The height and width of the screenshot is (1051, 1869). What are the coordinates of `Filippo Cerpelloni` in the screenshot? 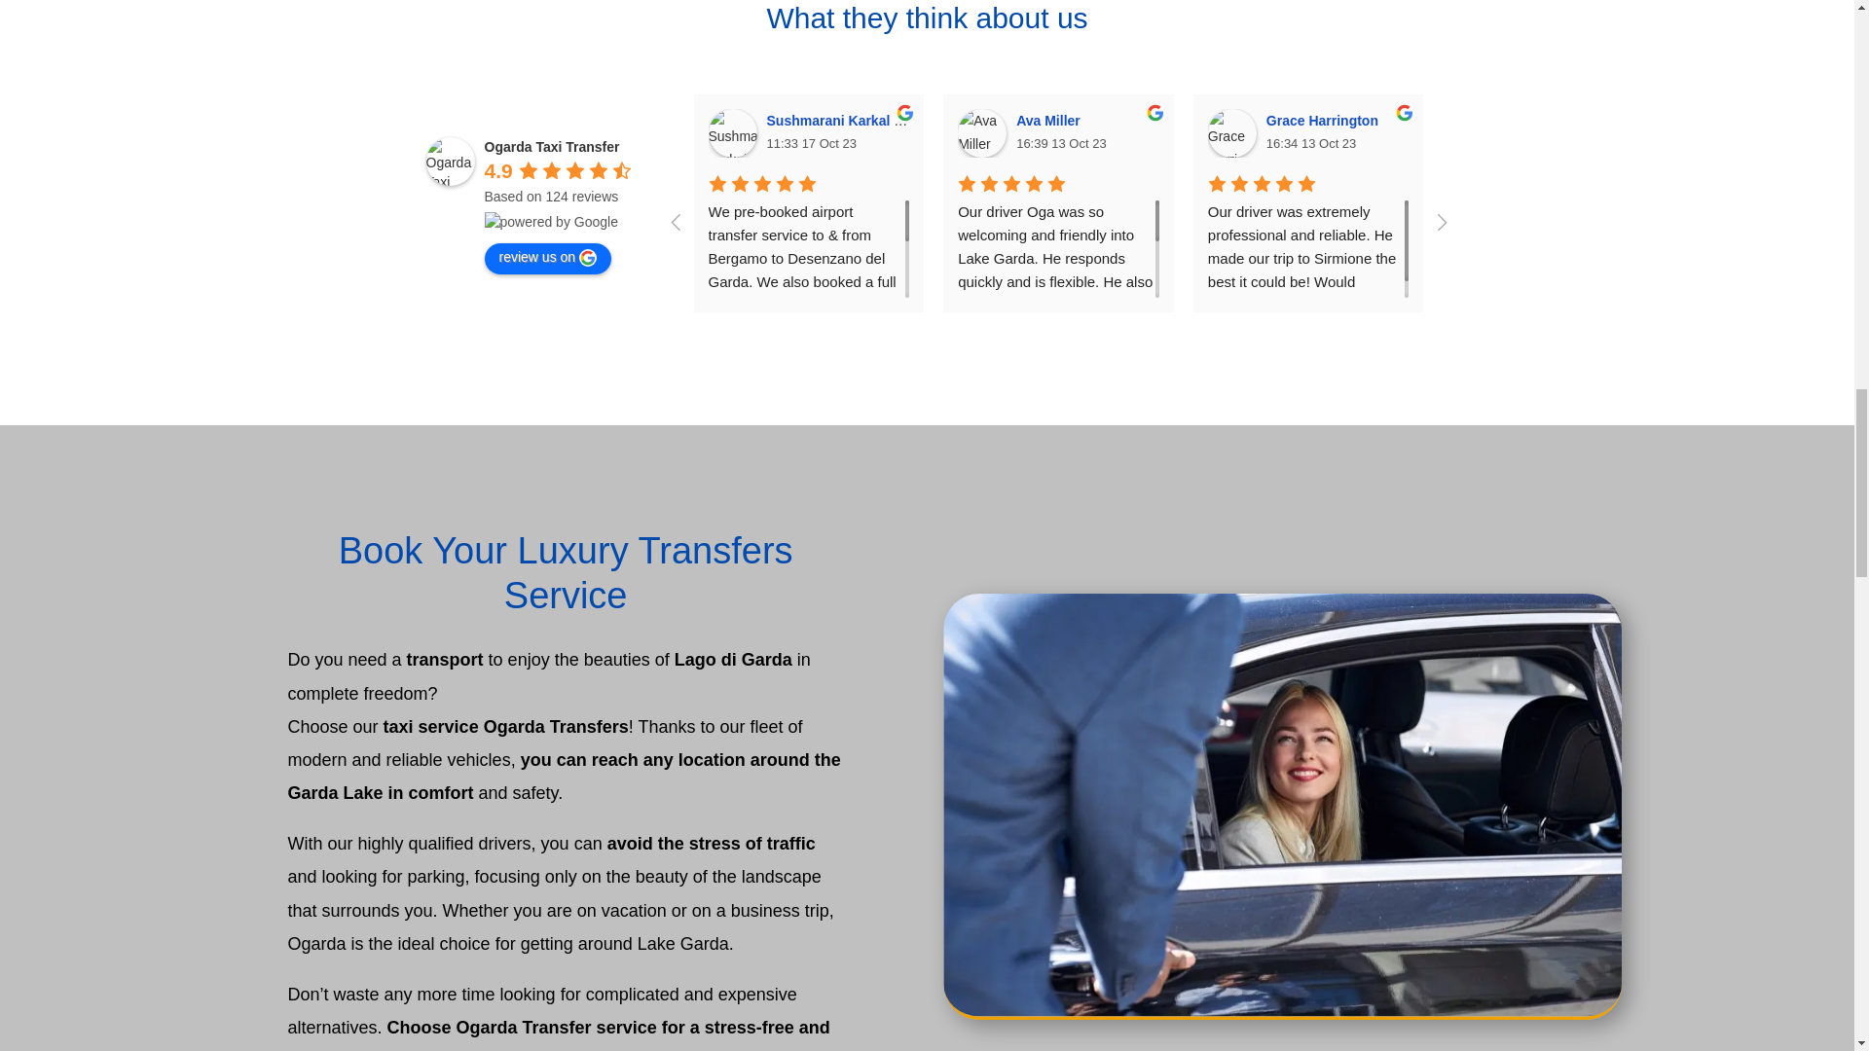 It's located at (1732, 133).